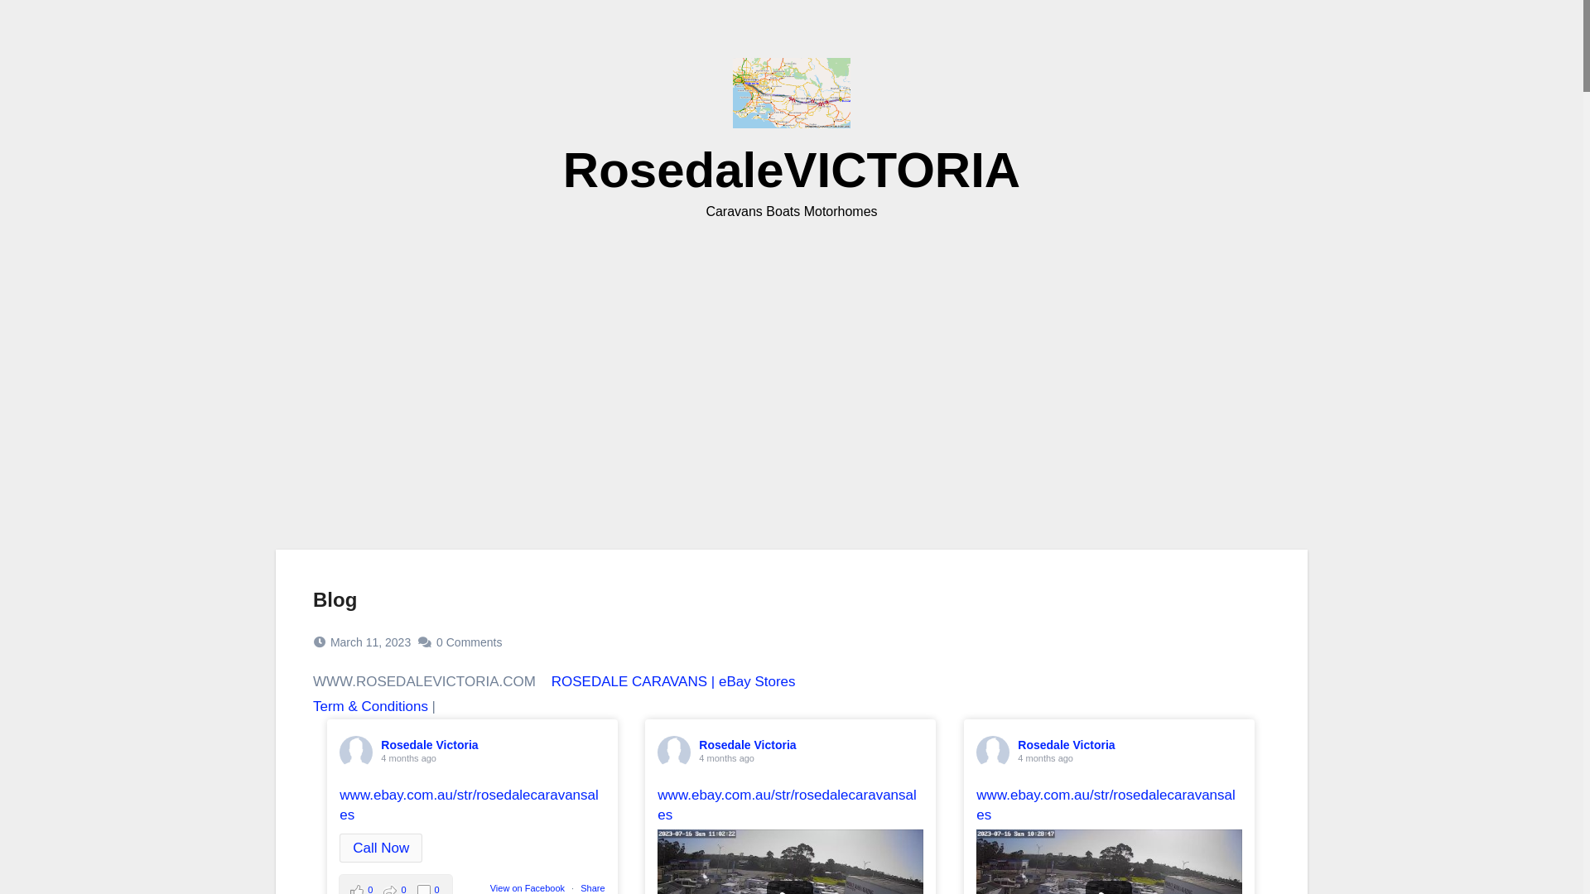 Image resolution: width=1590 pixels, height=894 pixels. What do you see at coordinates (674, 682) in the screenshot?
I see `ROSEDALE CARAVANS | eBay Stores` at bounding box center [674, 682].